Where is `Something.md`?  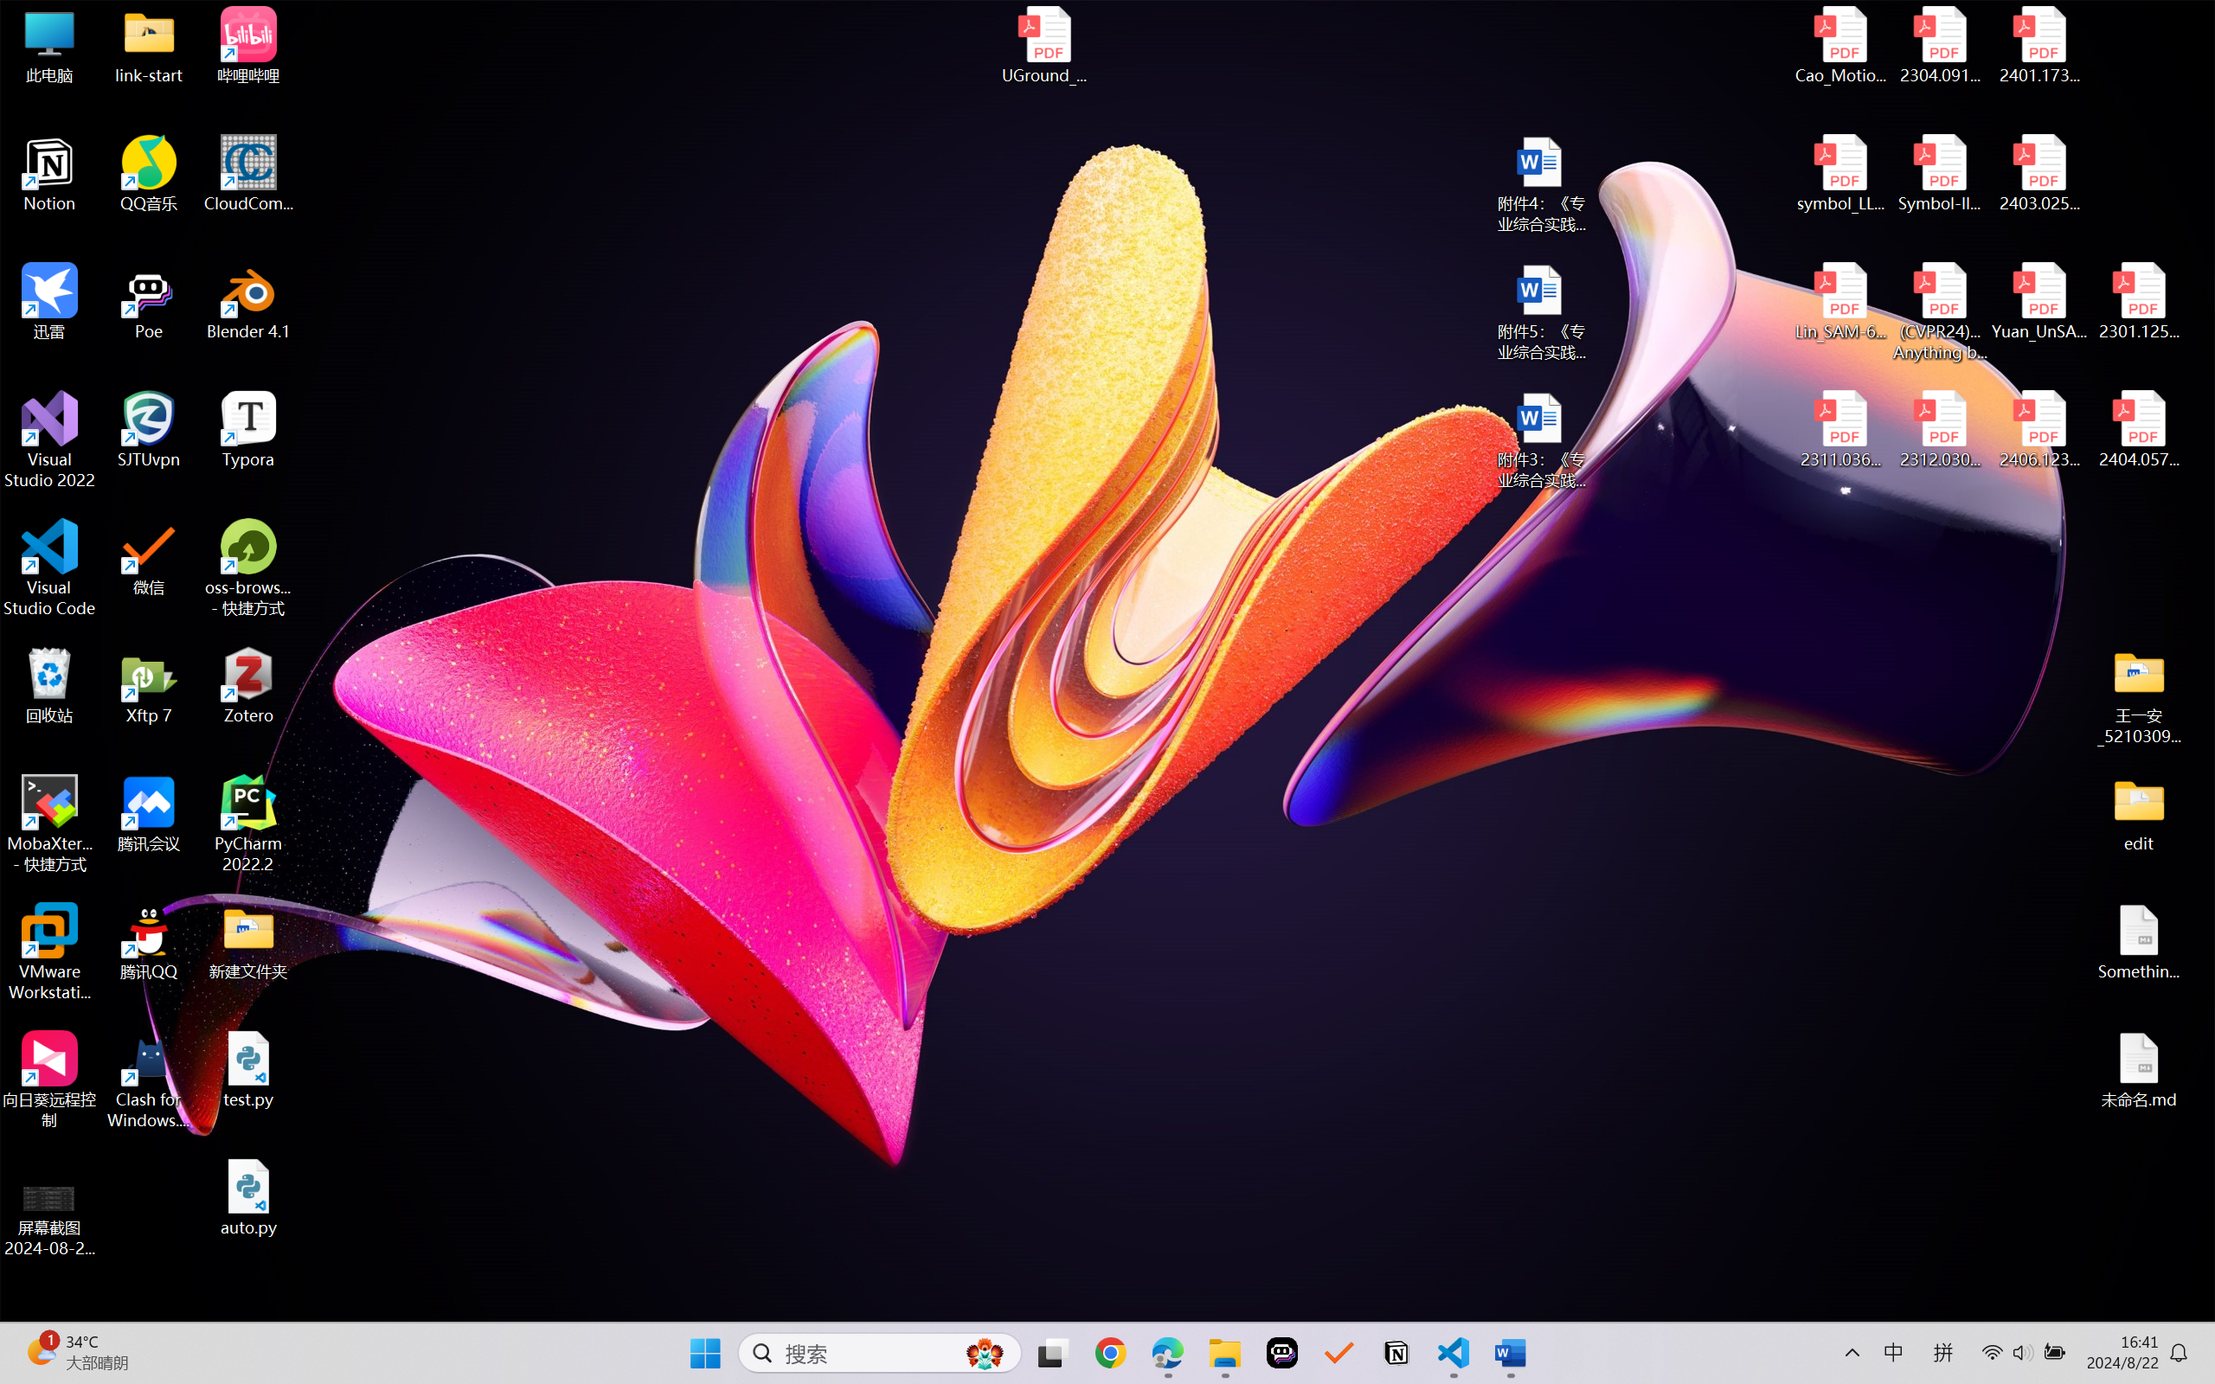
Something.md is located at coordinates (2139, 942).